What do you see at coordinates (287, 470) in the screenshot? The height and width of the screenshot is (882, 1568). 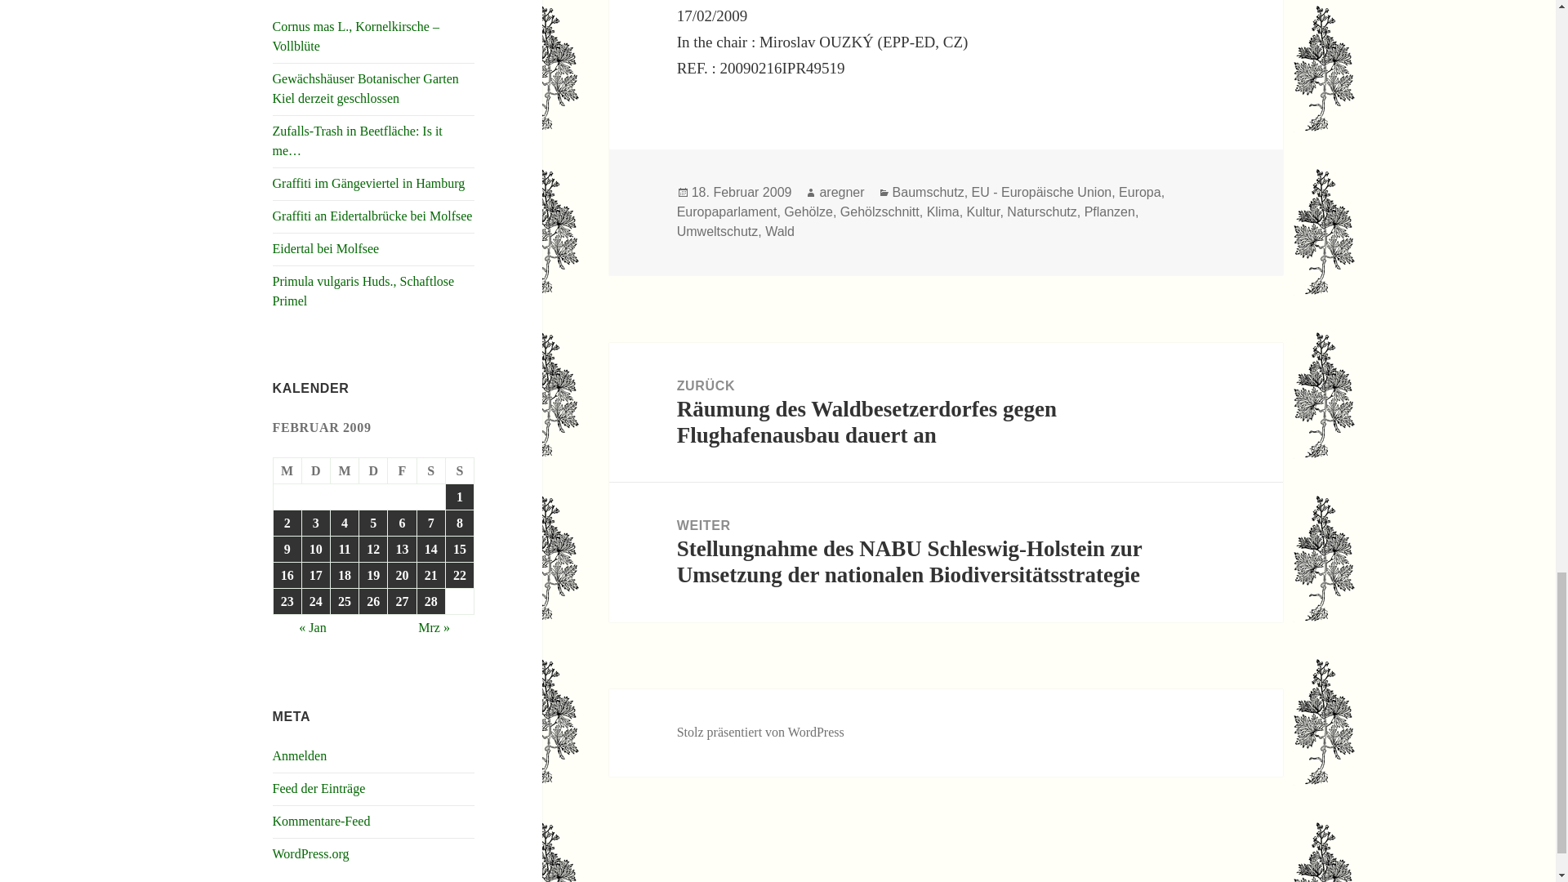 I see `Montag` at bounding box center [287, 470].